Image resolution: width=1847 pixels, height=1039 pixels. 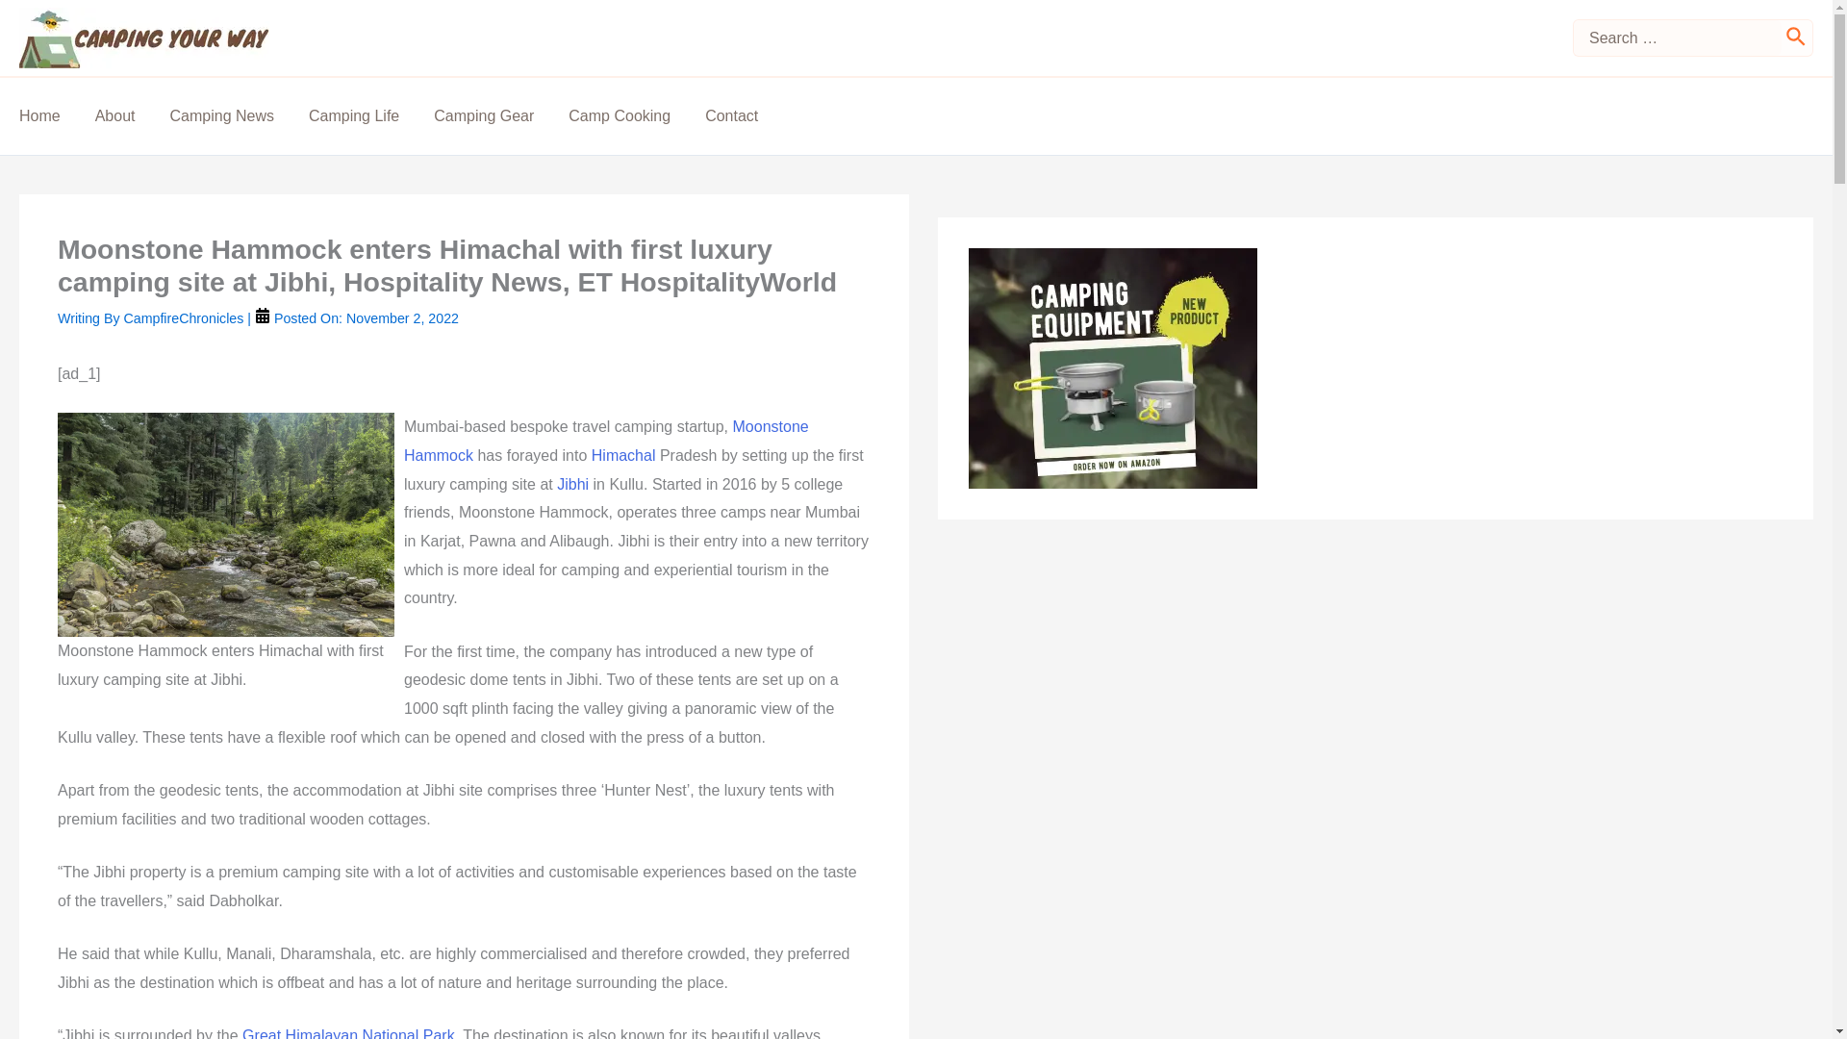 I want to click on Himachal, so click(x=623, y=455).